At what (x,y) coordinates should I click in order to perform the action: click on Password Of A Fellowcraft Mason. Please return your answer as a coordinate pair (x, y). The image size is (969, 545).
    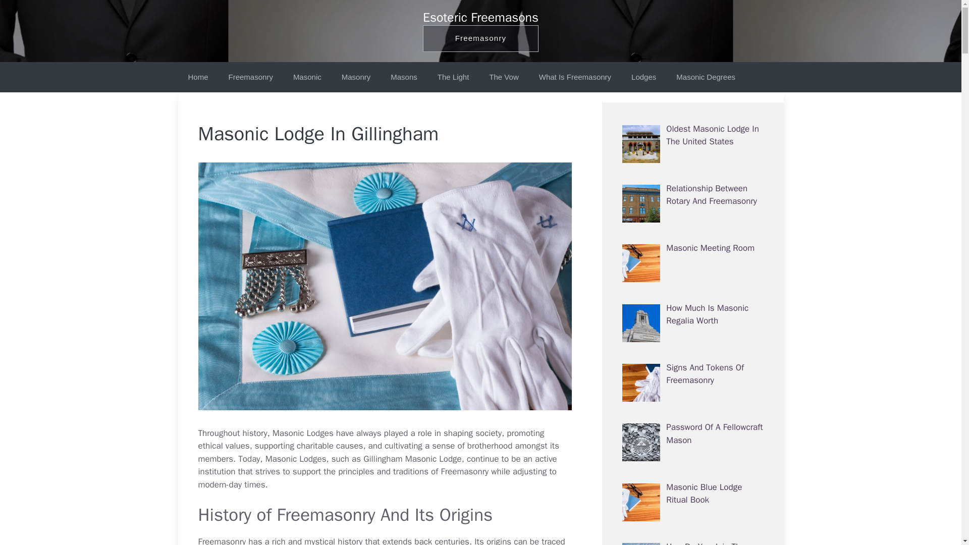
    Looking at the image, I should click on (715, 433).